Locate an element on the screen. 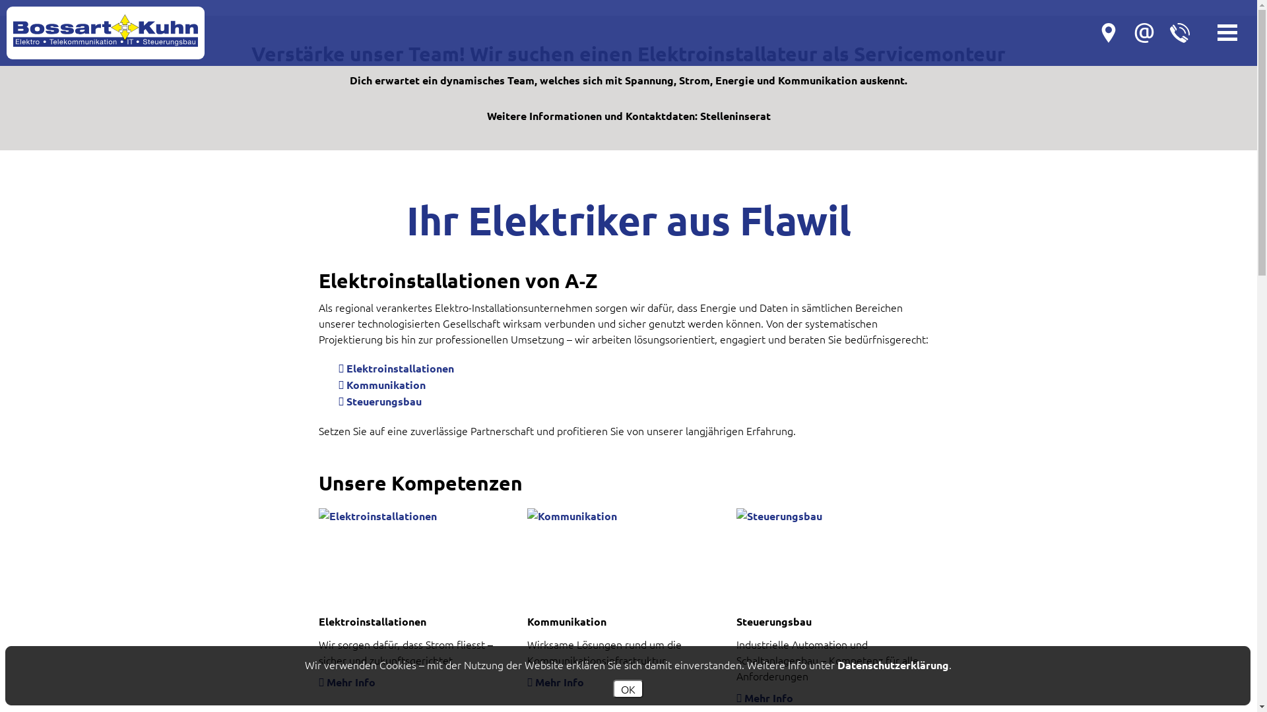  Elektroinstallationen is located at coordinates (412, 516).